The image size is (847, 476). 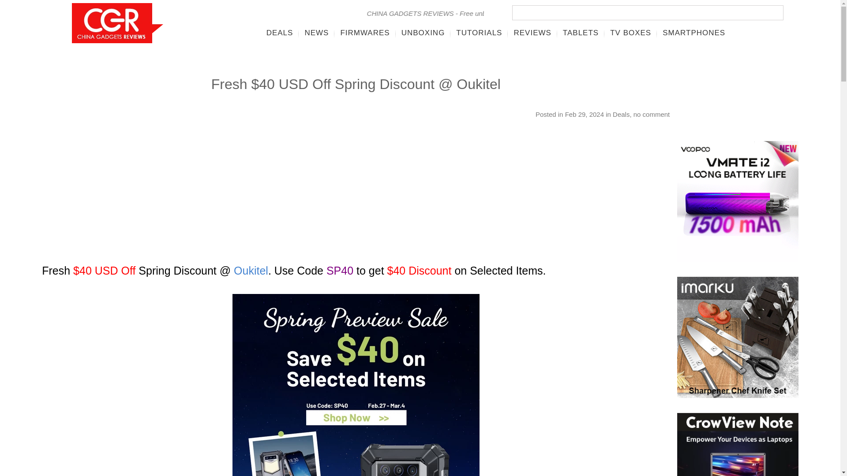 What do you see at coordinates (479, 33) in the screenshot?
I see `TUTORIALS` at bounding box center [479, 33].